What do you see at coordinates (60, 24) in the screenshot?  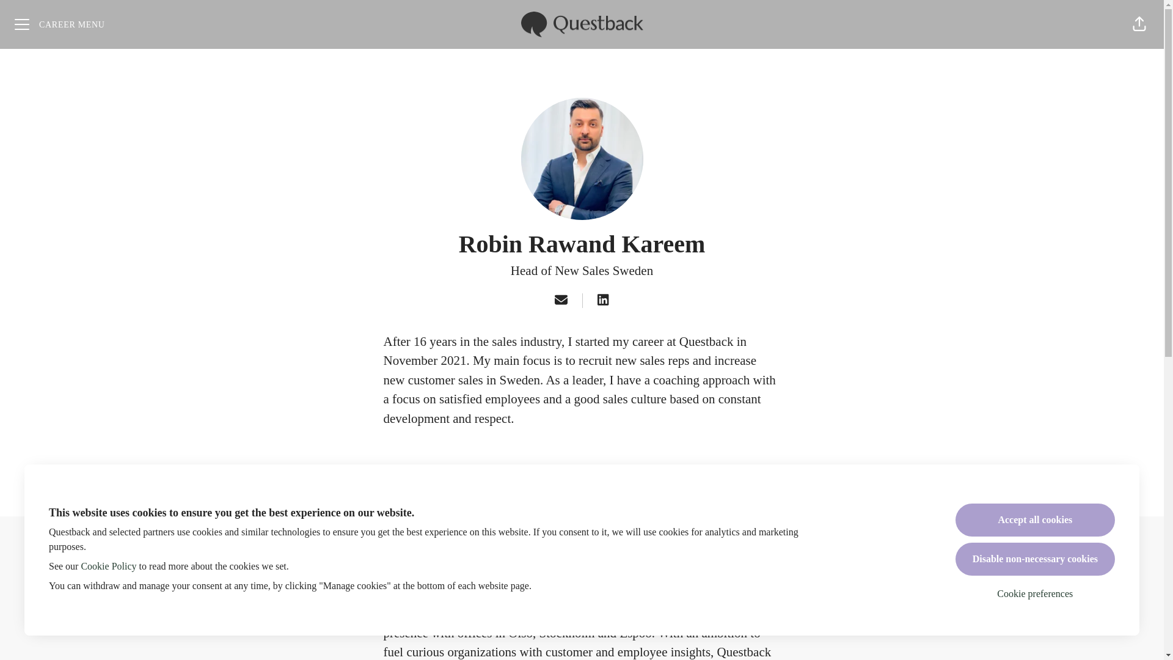 I see `Career menu` at bounding box center [60, 24].